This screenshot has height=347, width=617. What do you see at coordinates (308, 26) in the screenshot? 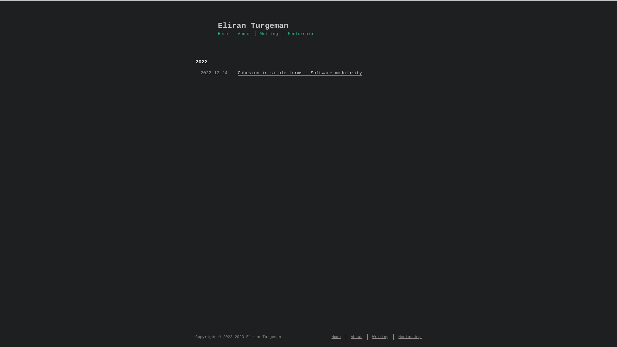
I see `Eliran Turgeman` at bounding box center [308, 26].